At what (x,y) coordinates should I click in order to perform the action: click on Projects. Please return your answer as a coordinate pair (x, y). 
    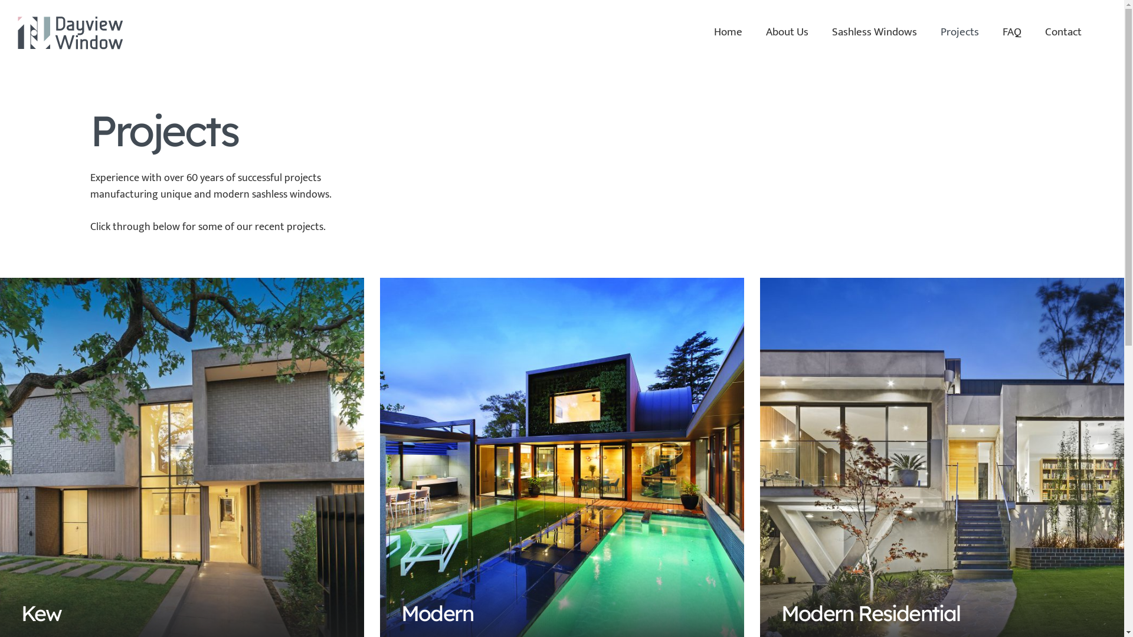
    Looking at the image, I should click on (960, 32).